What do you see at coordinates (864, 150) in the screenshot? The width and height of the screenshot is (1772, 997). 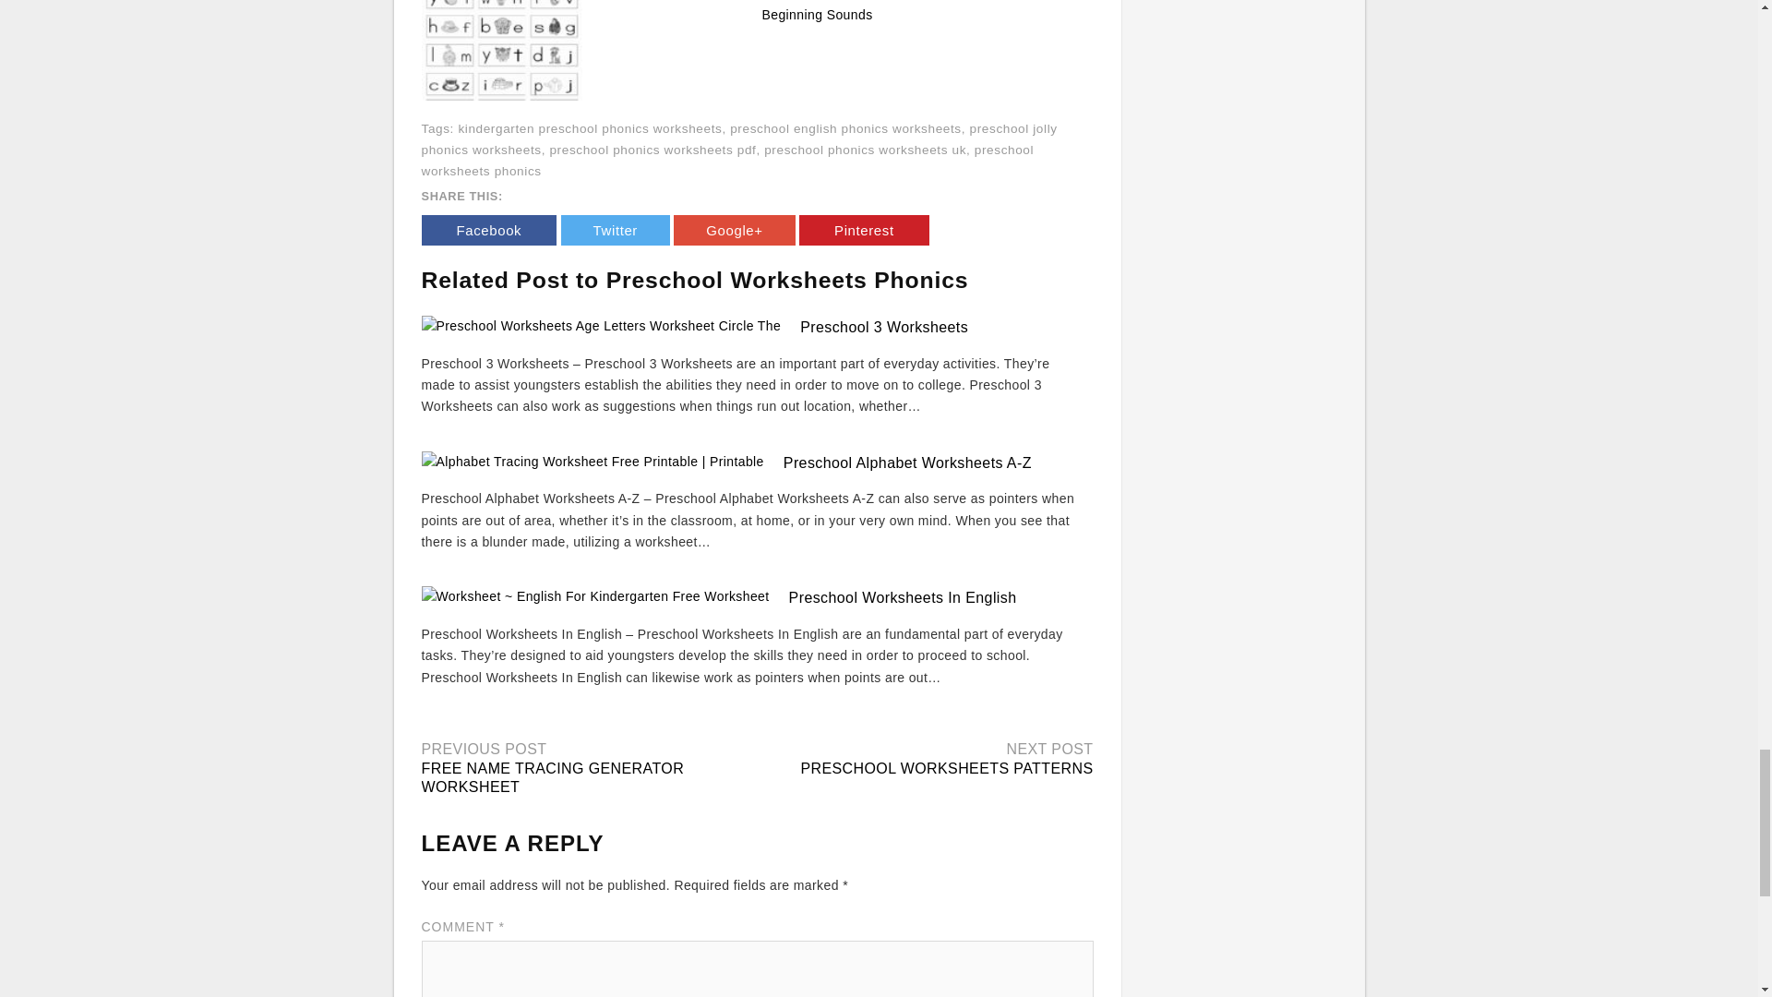 I see `preschool phonics worksheets uk` at bounding box center [864, 150].